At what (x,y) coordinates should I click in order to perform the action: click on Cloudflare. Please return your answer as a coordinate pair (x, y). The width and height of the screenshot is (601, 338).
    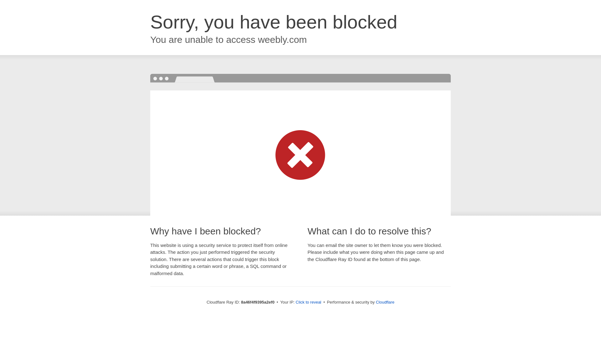
    Looking at the image, I should click on (385, 302).